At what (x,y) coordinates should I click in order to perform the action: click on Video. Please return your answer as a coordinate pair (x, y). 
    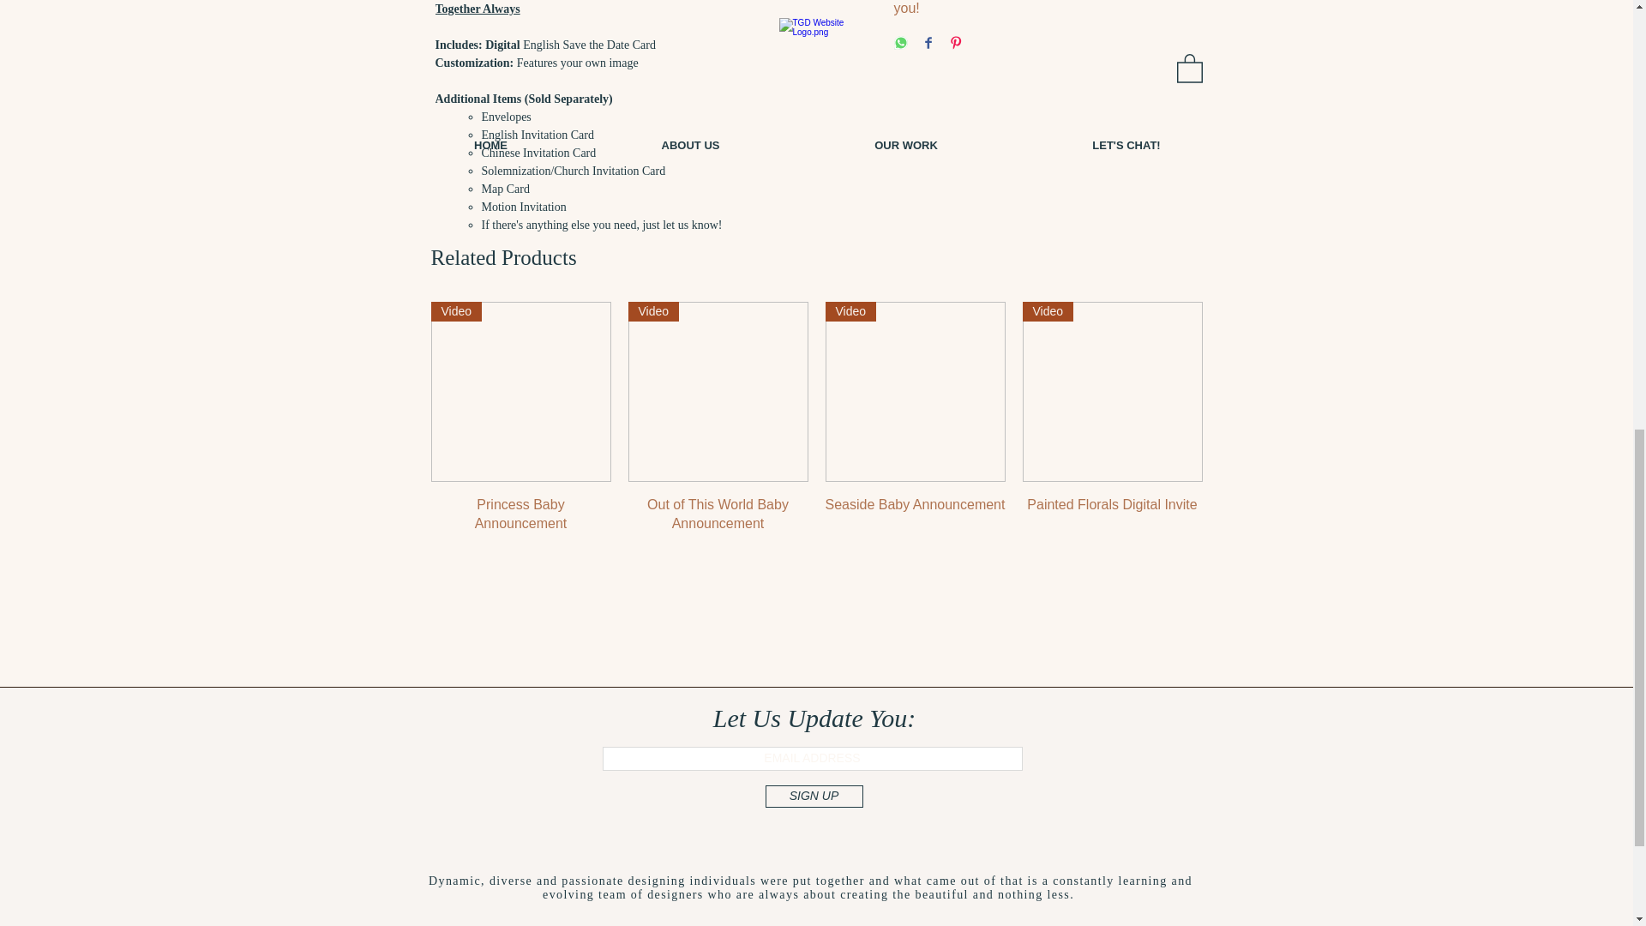
    Looking at the image, I should click on (1111, 391).